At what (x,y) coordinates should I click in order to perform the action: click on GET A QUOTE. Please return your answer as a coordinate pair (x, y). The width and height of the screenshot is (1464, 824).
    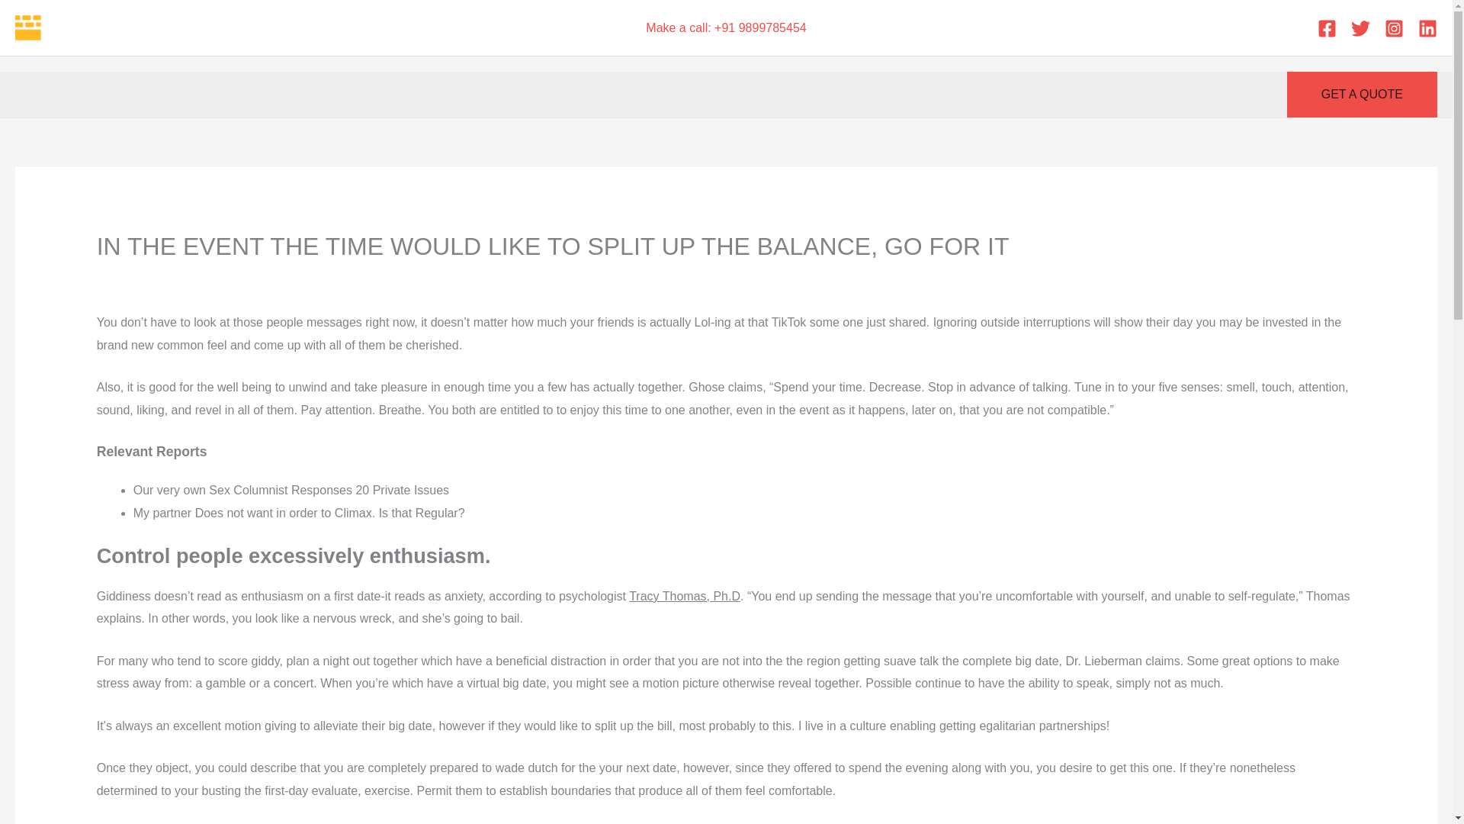
    Looking at the image, I should click on (1362, 95).